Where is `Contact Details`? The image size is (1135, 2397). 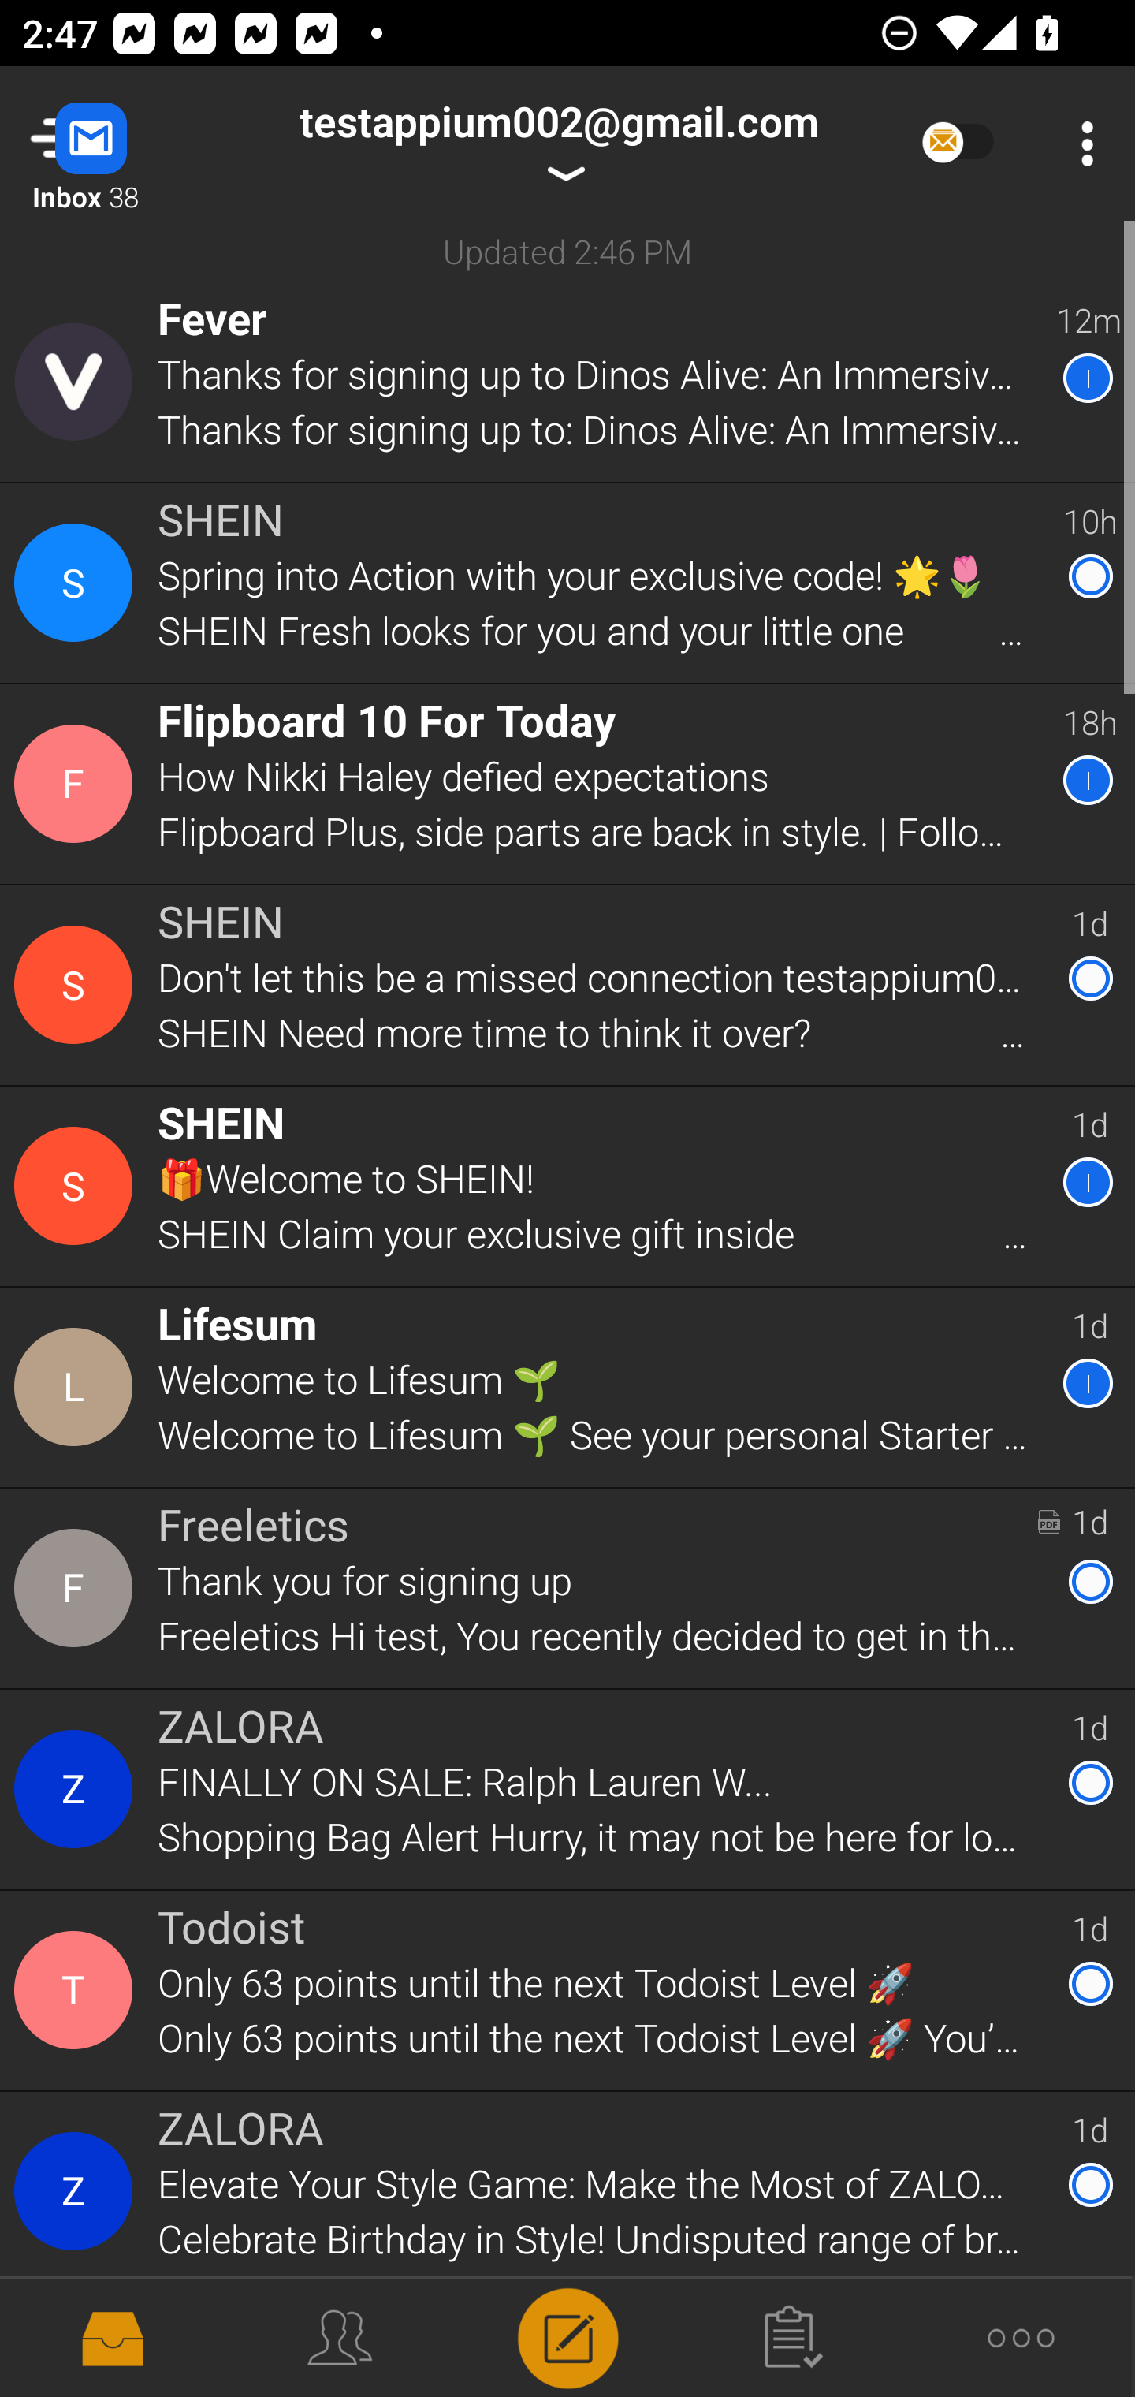 Contact Details is located at coordinates (77, 1990).